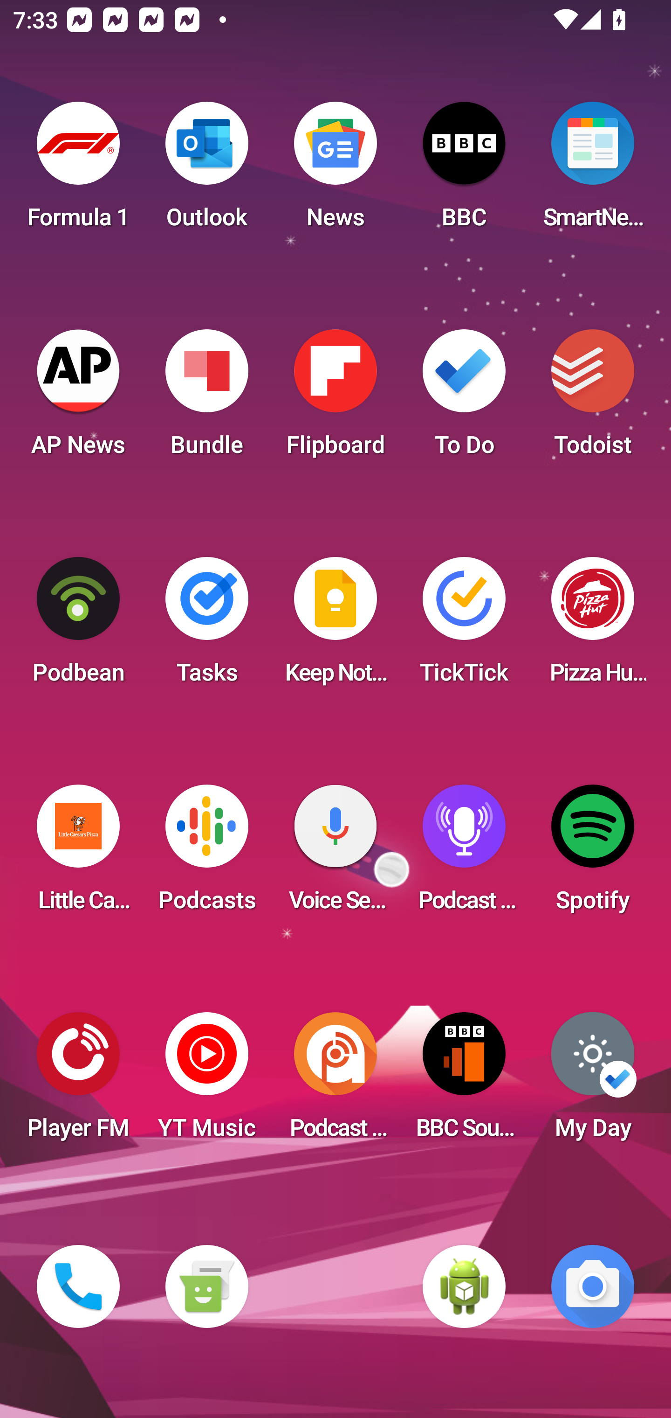 This screenshot has height=1418, width=671. I want to click on Player FM, so click(78, 1081).